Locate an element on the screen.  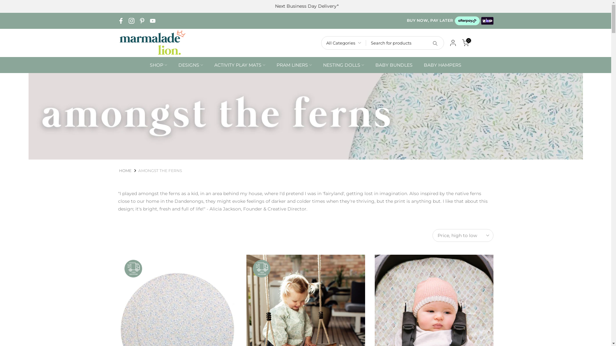
ACTIVITY PLAY MATS is located at coordinates (240, 65).